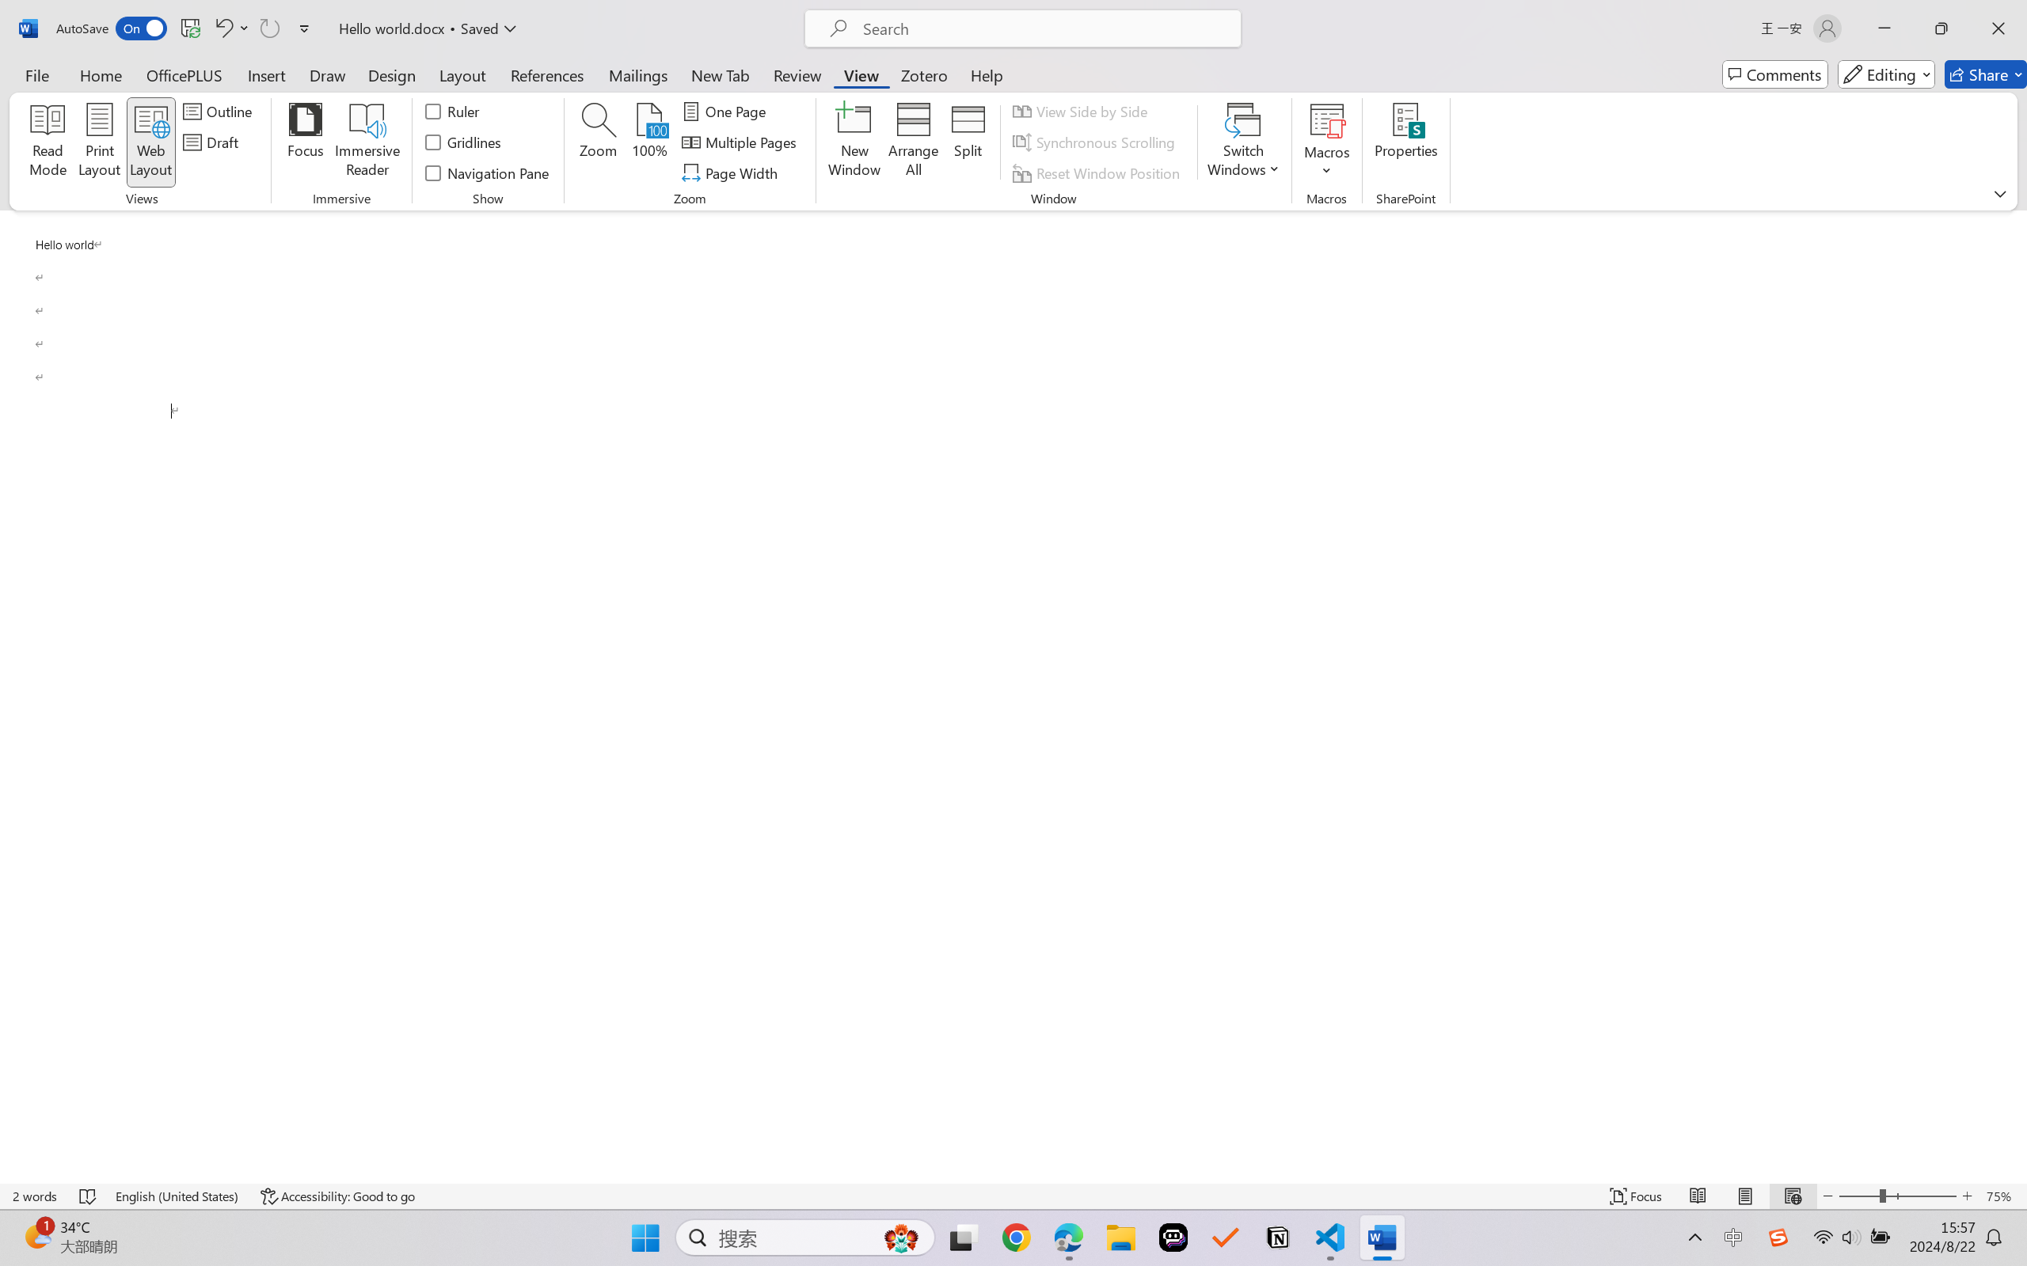 The image size is (2027, 1266). What do you see at coordinates (1941, 28) in the screenshot?
I see `Restore Down` at bounding box center [1941, 28].